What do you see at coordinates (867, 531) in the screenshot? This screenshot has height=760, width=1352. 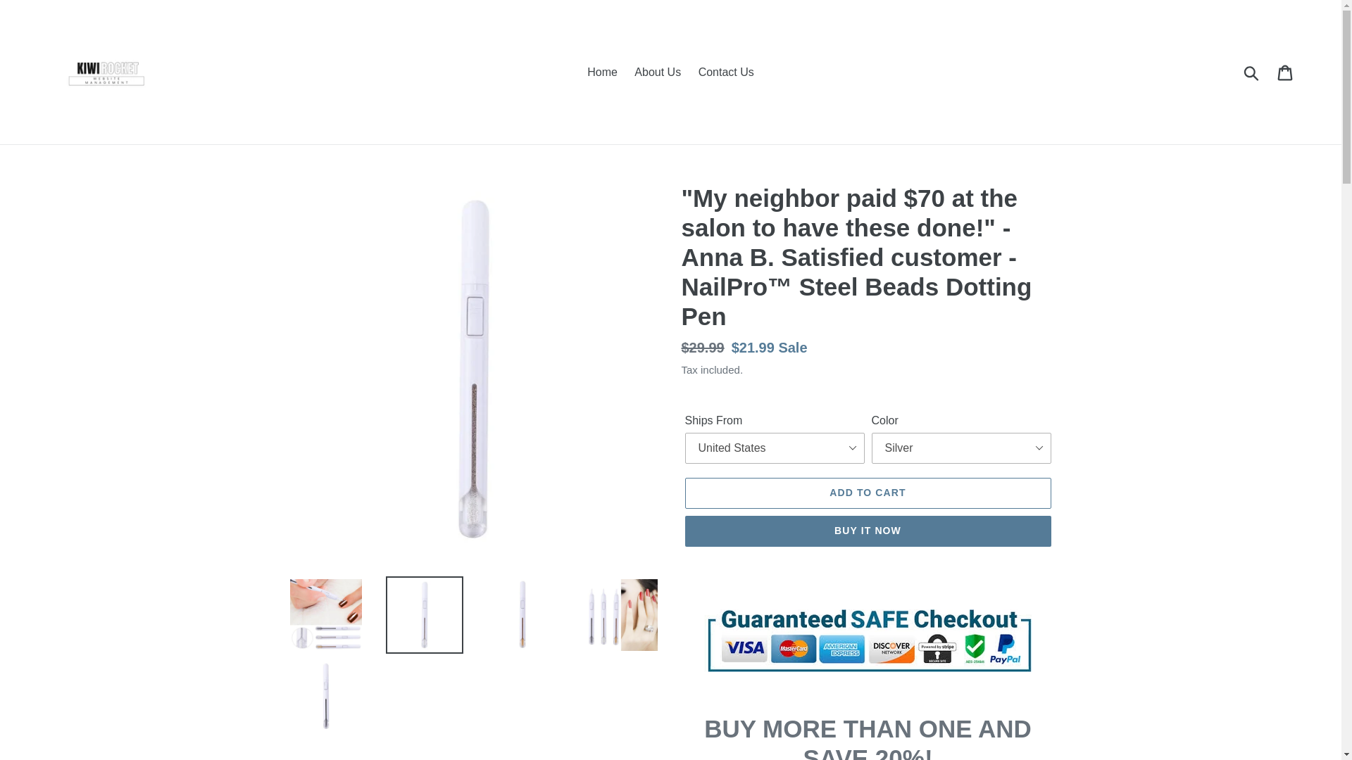 I see `BUY IT NOW` at bounding box center [867, 531].